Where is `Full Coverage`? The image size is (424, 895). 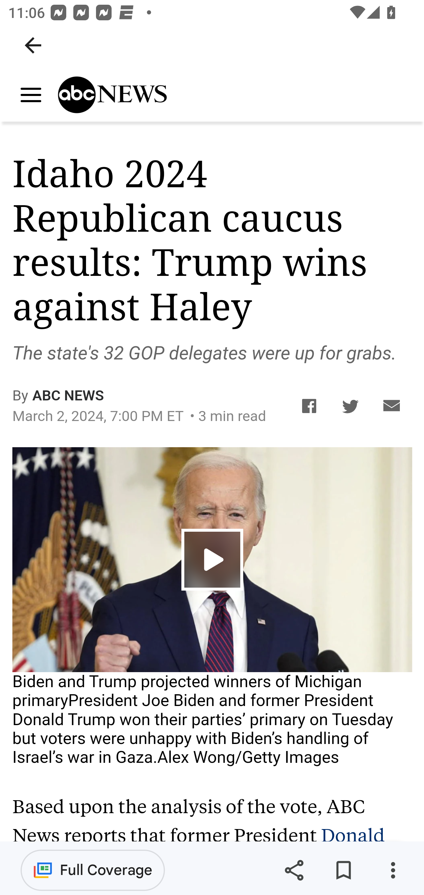
Full Coverage is located at coordinates (93, 870).